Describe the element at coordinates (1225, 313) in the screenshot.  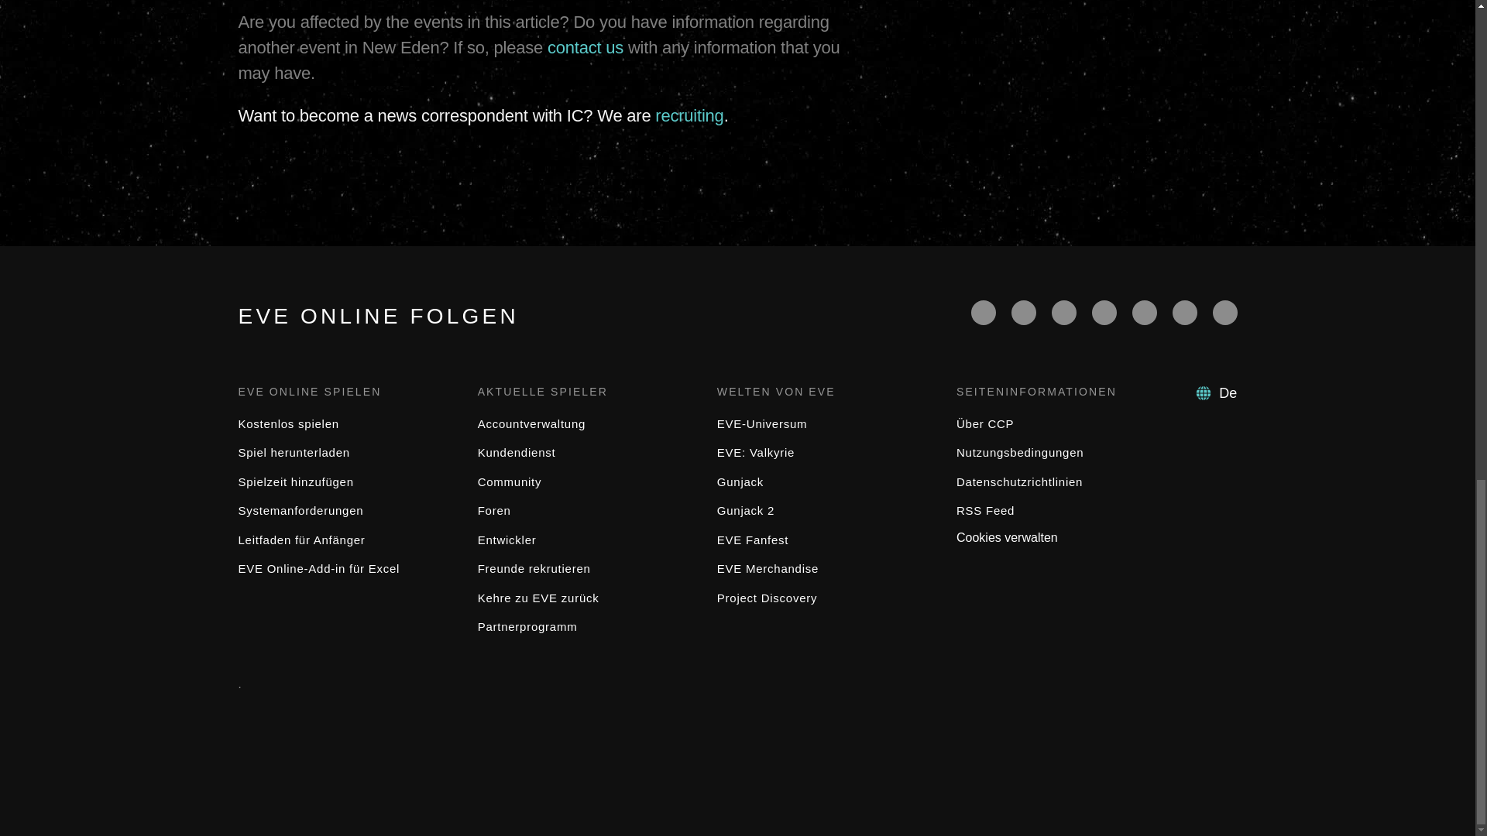
I see `VK` at that location.